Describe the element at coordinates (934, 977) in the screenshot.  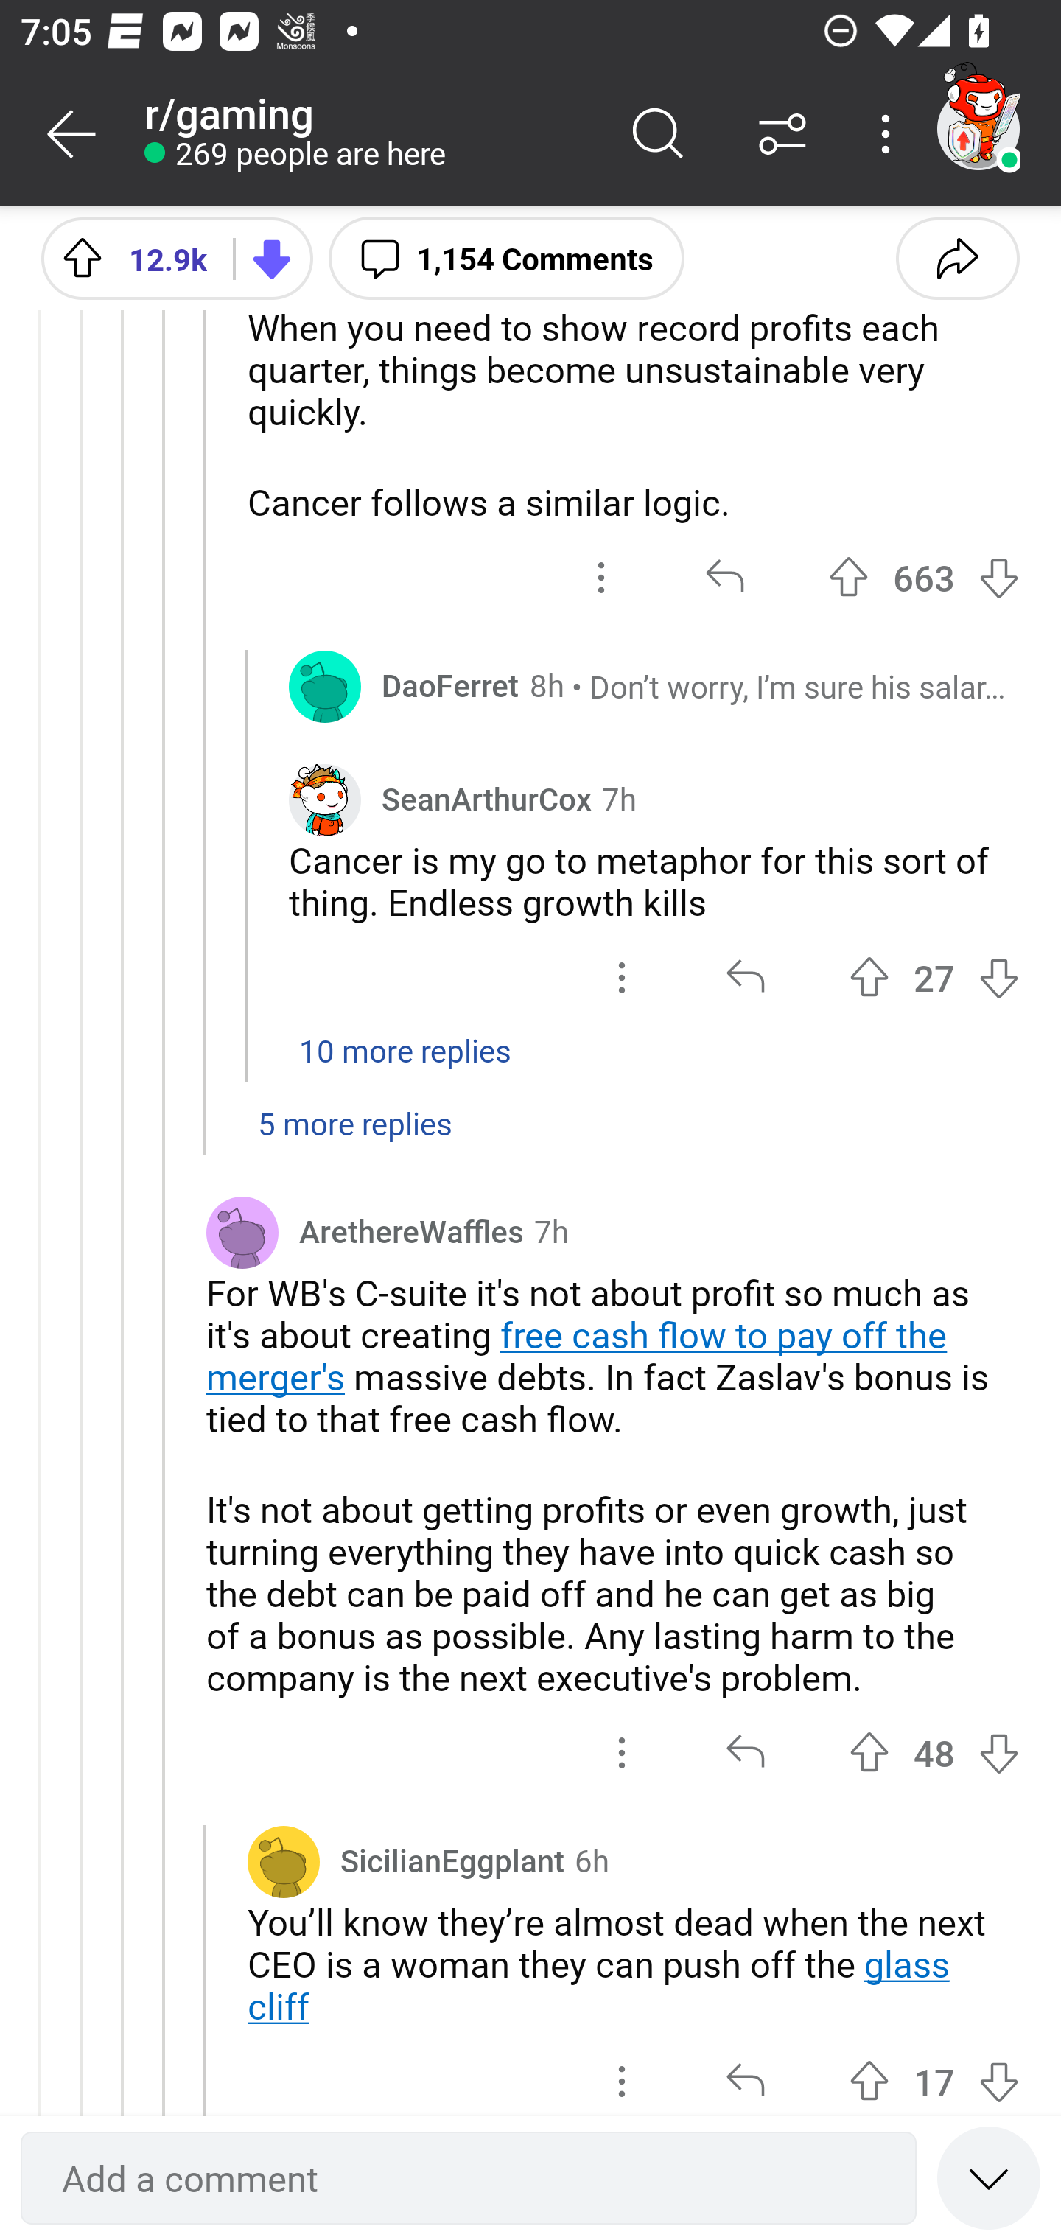
I see `Upvote 27 27 votes Downvote` at that location.